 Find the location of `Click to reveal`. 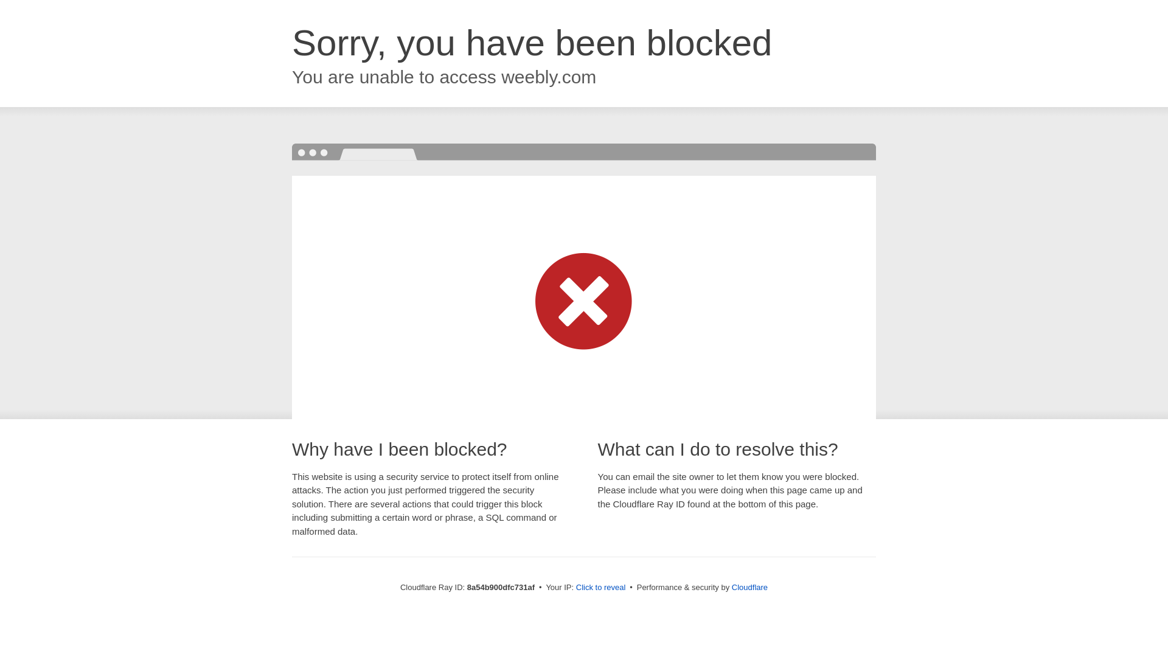

Click to reveal is located at coordinates (601, 588).